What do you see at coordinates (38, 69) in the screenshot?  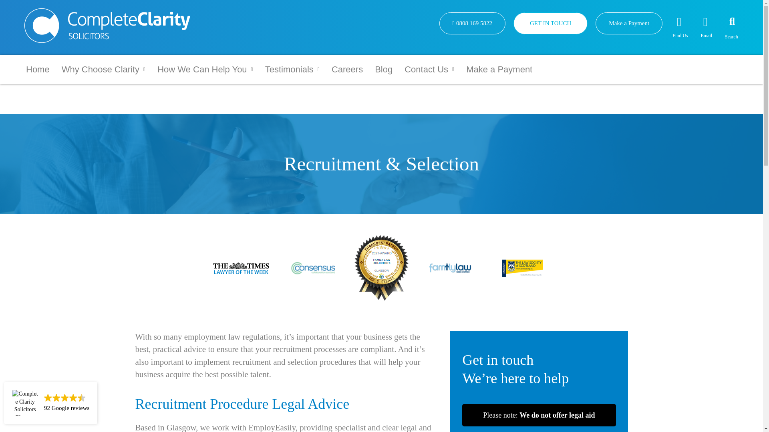 I see `Home` at bounding box center [38, 69].